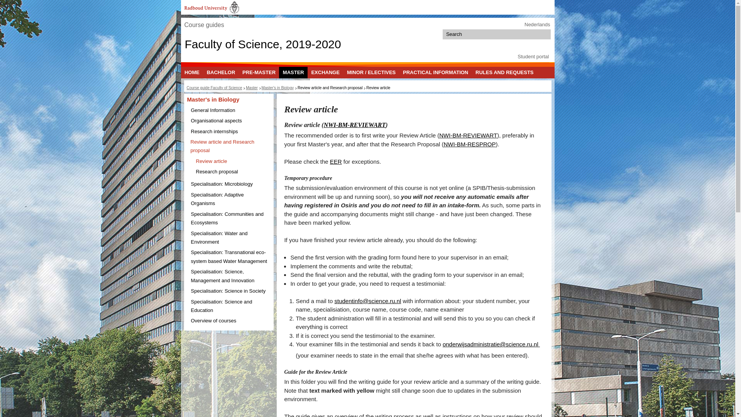 Image resolution: width=741 pixels, height=417 pixels. What do you see at coordinates (204, 25) in the screenshot?
I see `Course guides` at bounding box center [204, 25].